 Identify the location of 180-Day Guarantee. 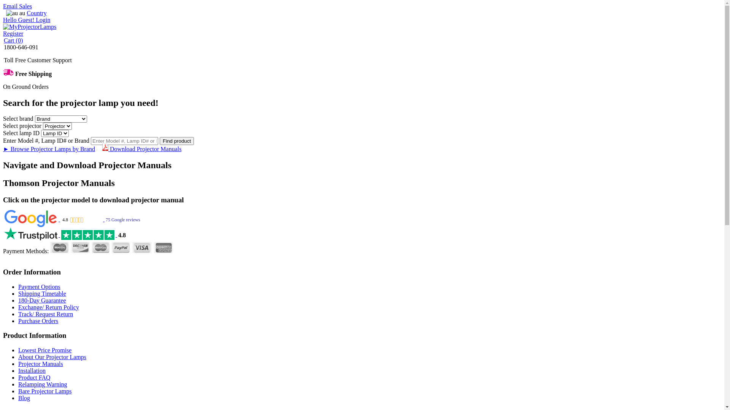
(42, 301).